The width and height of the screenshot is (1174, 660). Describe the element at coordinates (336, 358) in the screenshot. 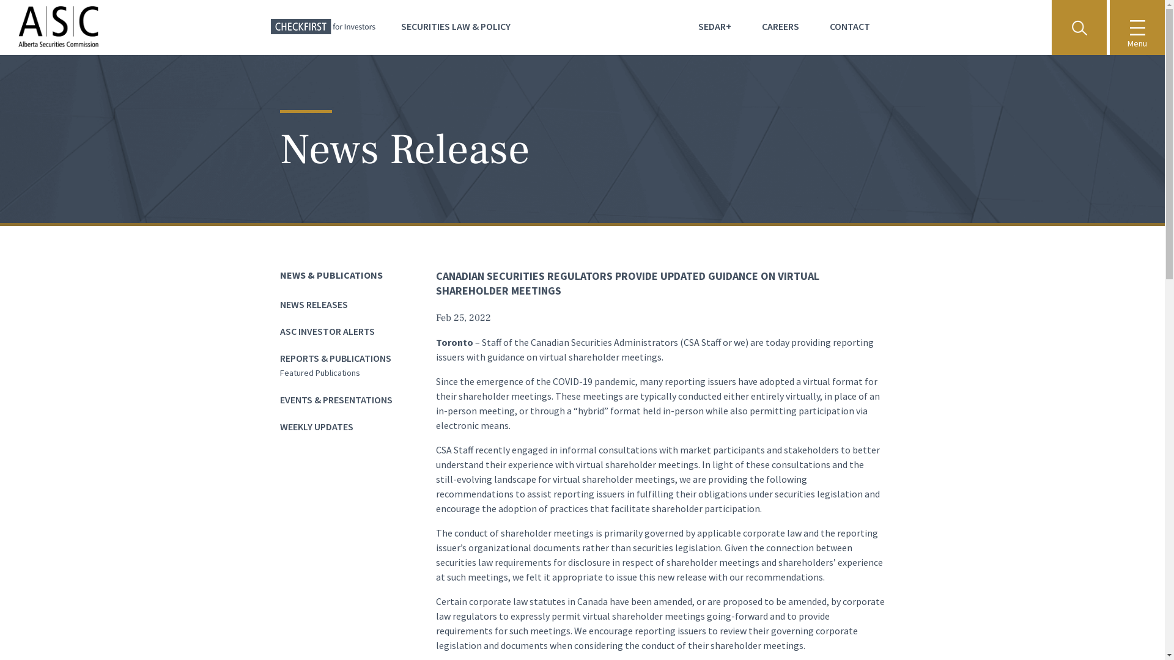

I see `REPORTS & PUBLICATIONS` at that location.